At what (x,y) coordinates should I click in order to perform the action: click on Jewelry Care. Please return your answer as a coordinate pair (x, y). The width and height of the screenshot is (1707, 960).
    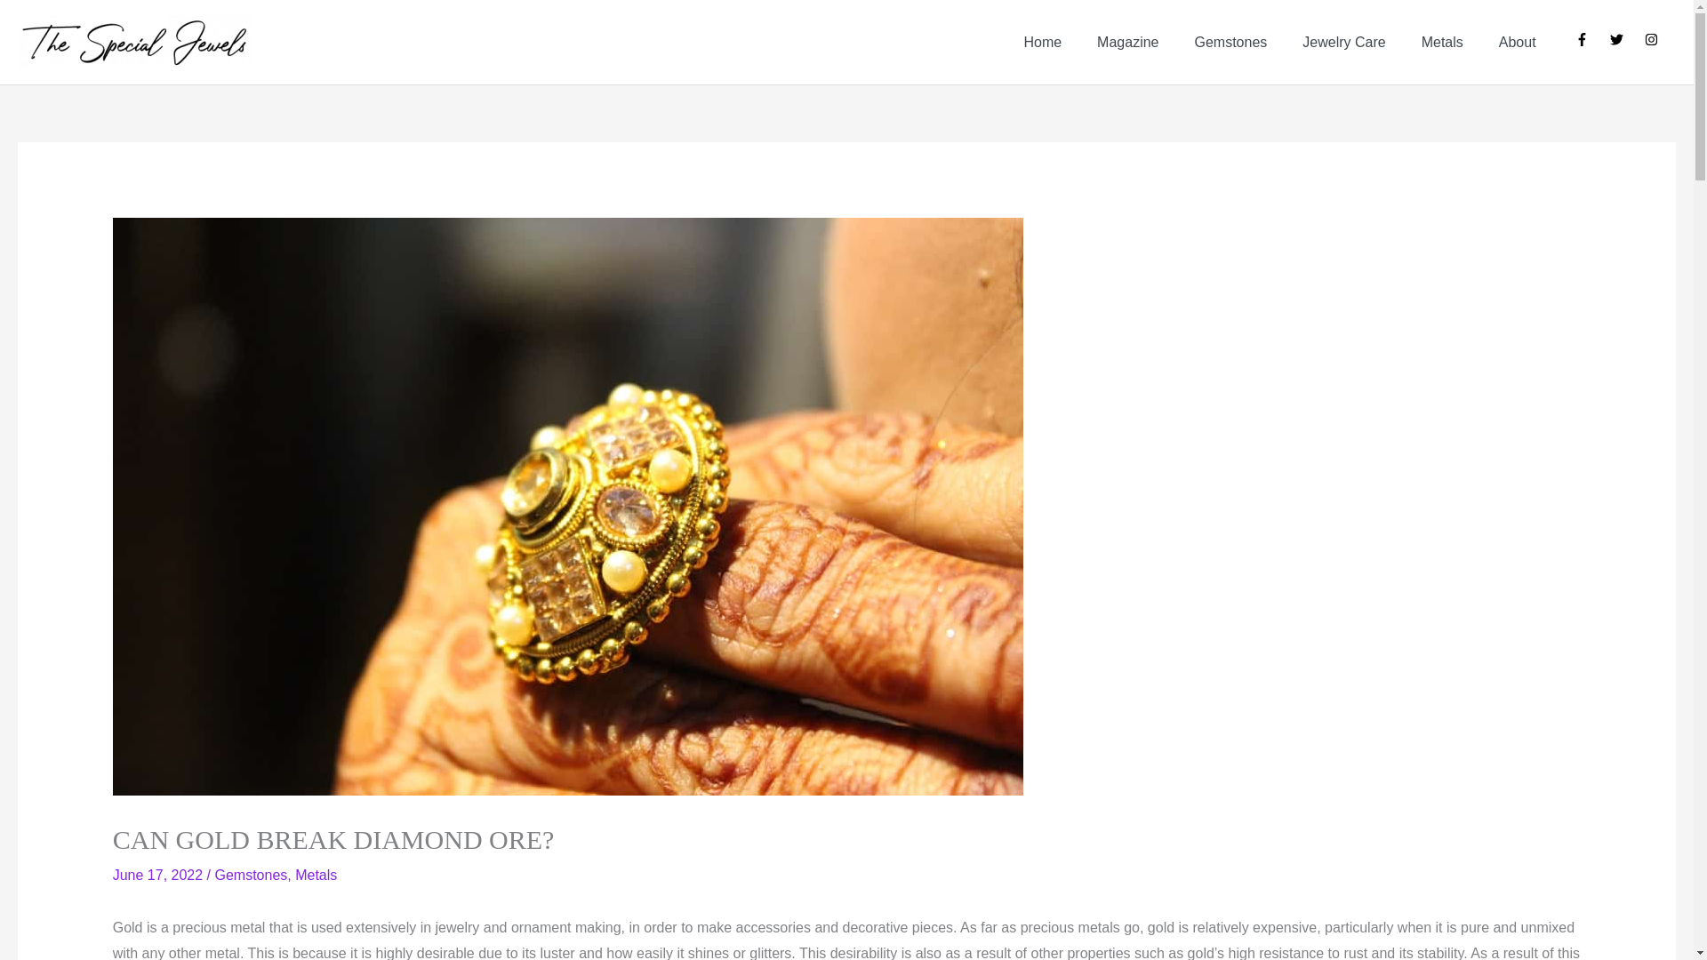
    Looking at the image, I should click on (1344, 43).